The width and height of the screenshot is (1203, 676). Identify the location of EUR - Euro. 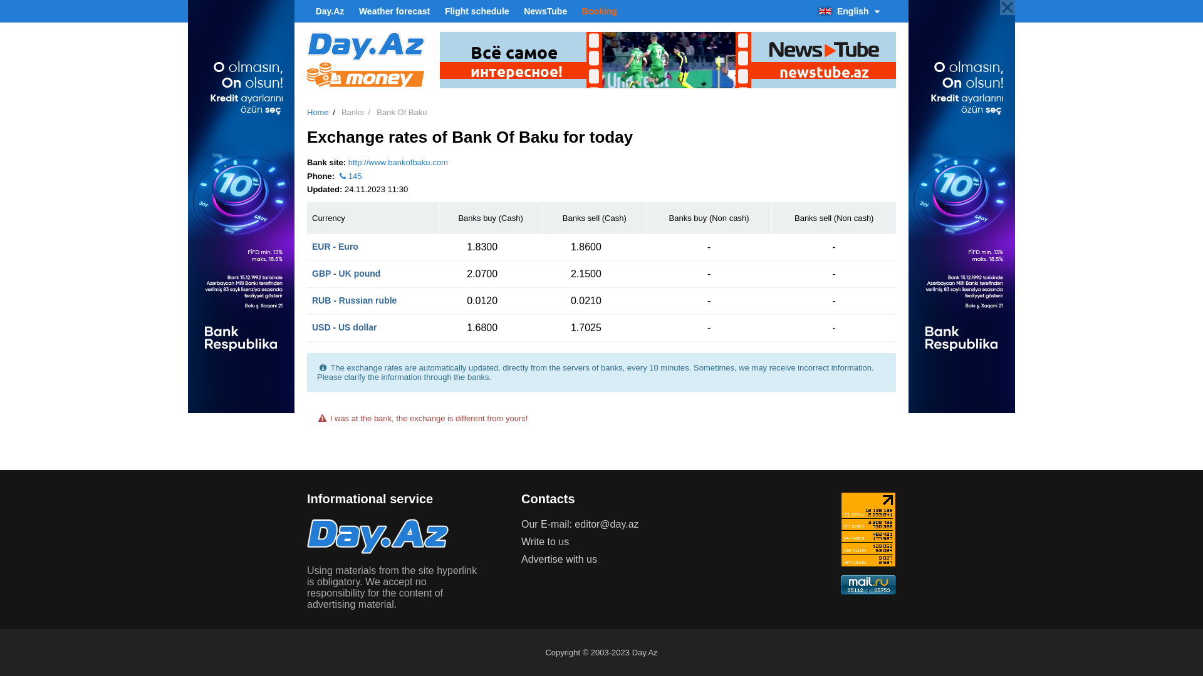
(335, 247).